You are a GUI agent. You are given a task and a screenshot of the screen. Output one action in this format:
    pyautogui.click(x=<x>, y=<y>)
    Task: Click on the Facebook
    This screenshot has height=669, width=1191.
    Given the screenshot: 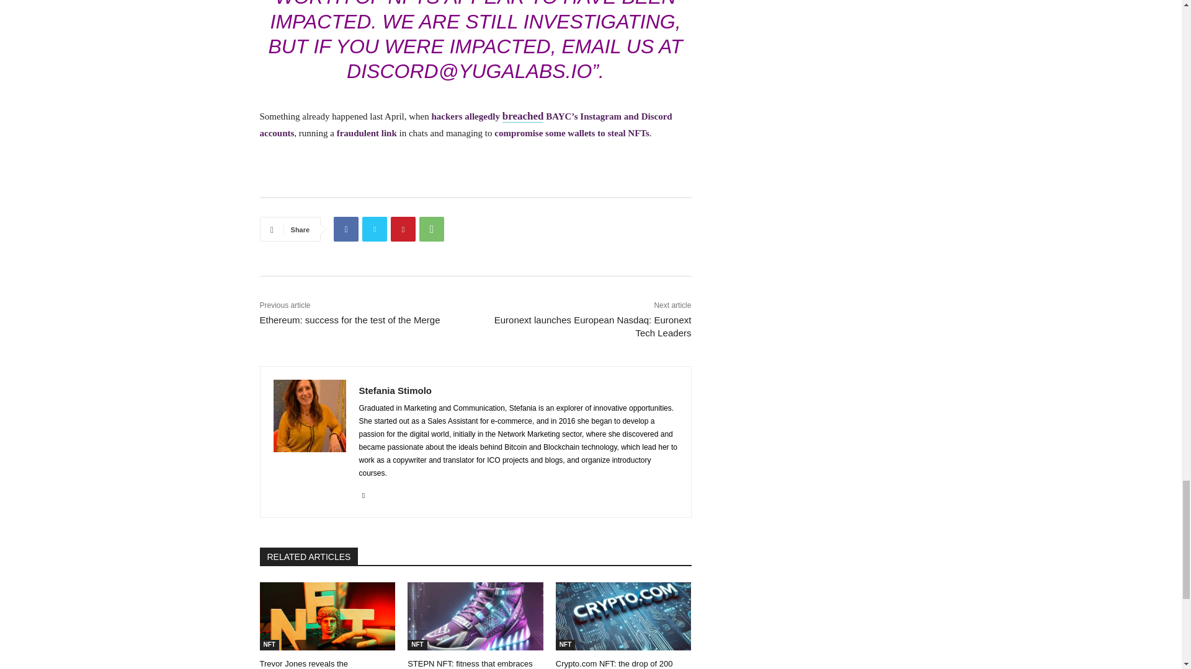 What is the action you would take?
    pyautogui.click(x=346, y=229)
    